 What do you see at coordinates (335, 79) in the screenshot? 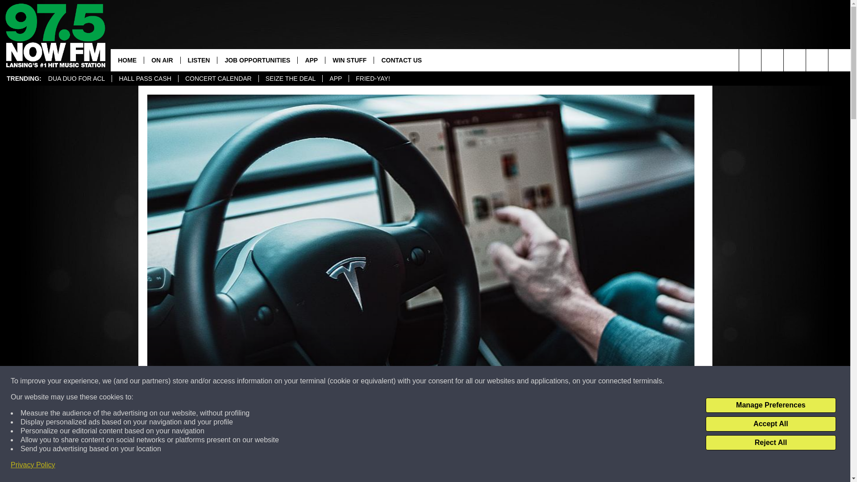
I see `APP` at bounding box center [335, 79].